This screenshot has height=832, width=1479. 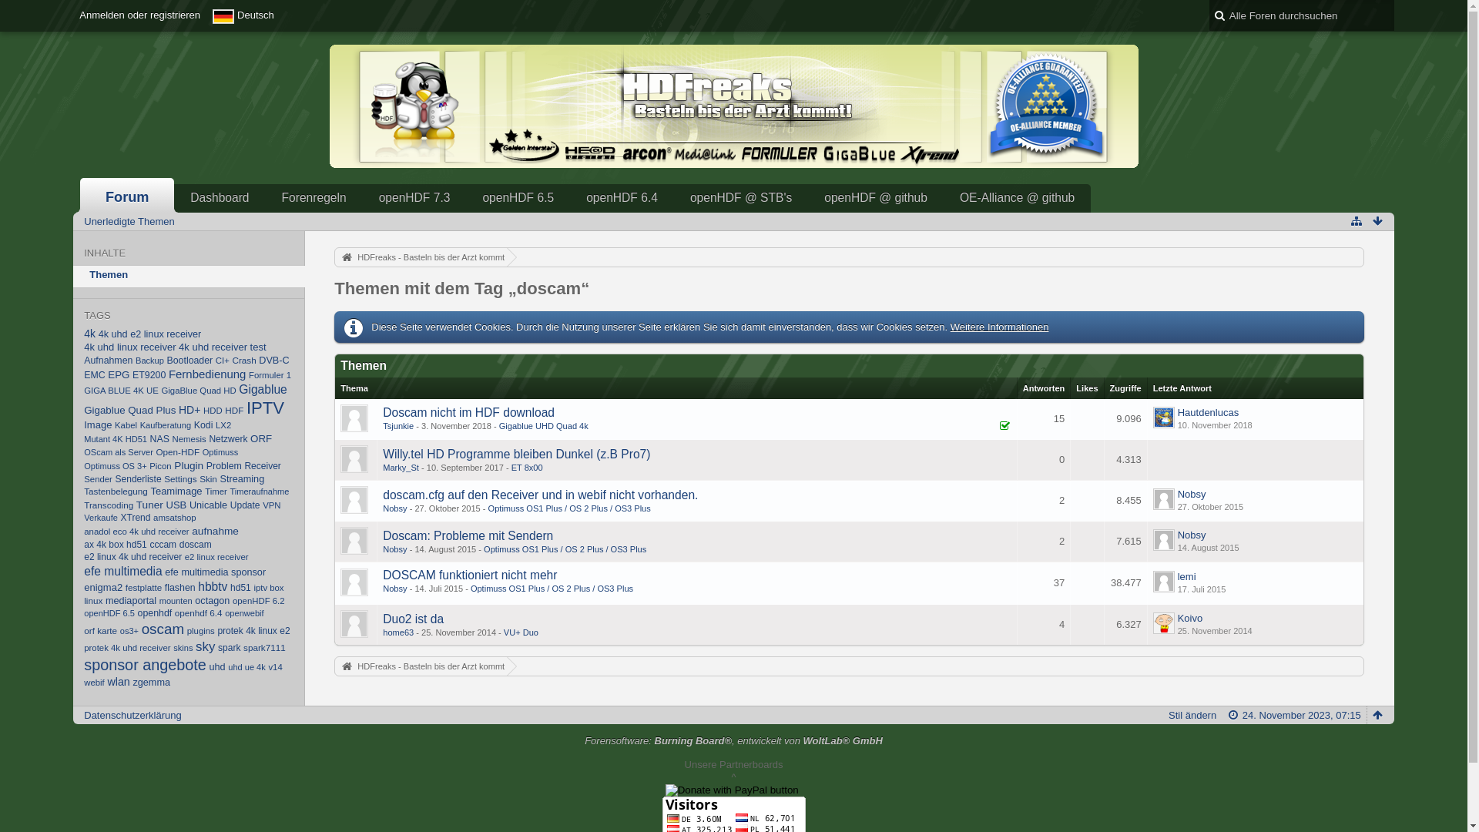 What do you see at coordinates (189, 439) in the screenshot?
I see `Nemesis` at bounding box center [189, 439].